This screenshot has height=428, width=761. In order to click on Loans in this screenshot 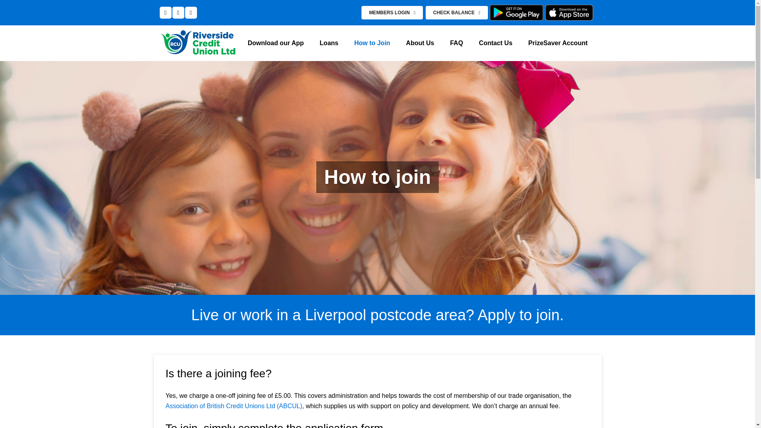, I will do `click(329, 43)`.